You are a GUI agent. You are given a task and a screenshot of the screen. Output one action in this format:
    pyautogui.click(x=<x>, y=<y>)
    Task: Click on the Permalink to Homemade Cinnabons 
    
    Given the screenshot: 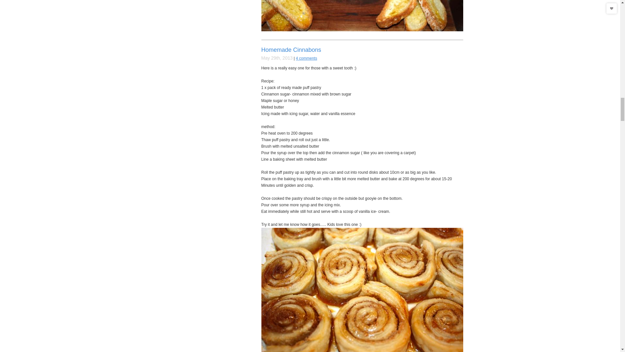 What is the action you would take?
    pyautogui.click(x=291, y=50)
    